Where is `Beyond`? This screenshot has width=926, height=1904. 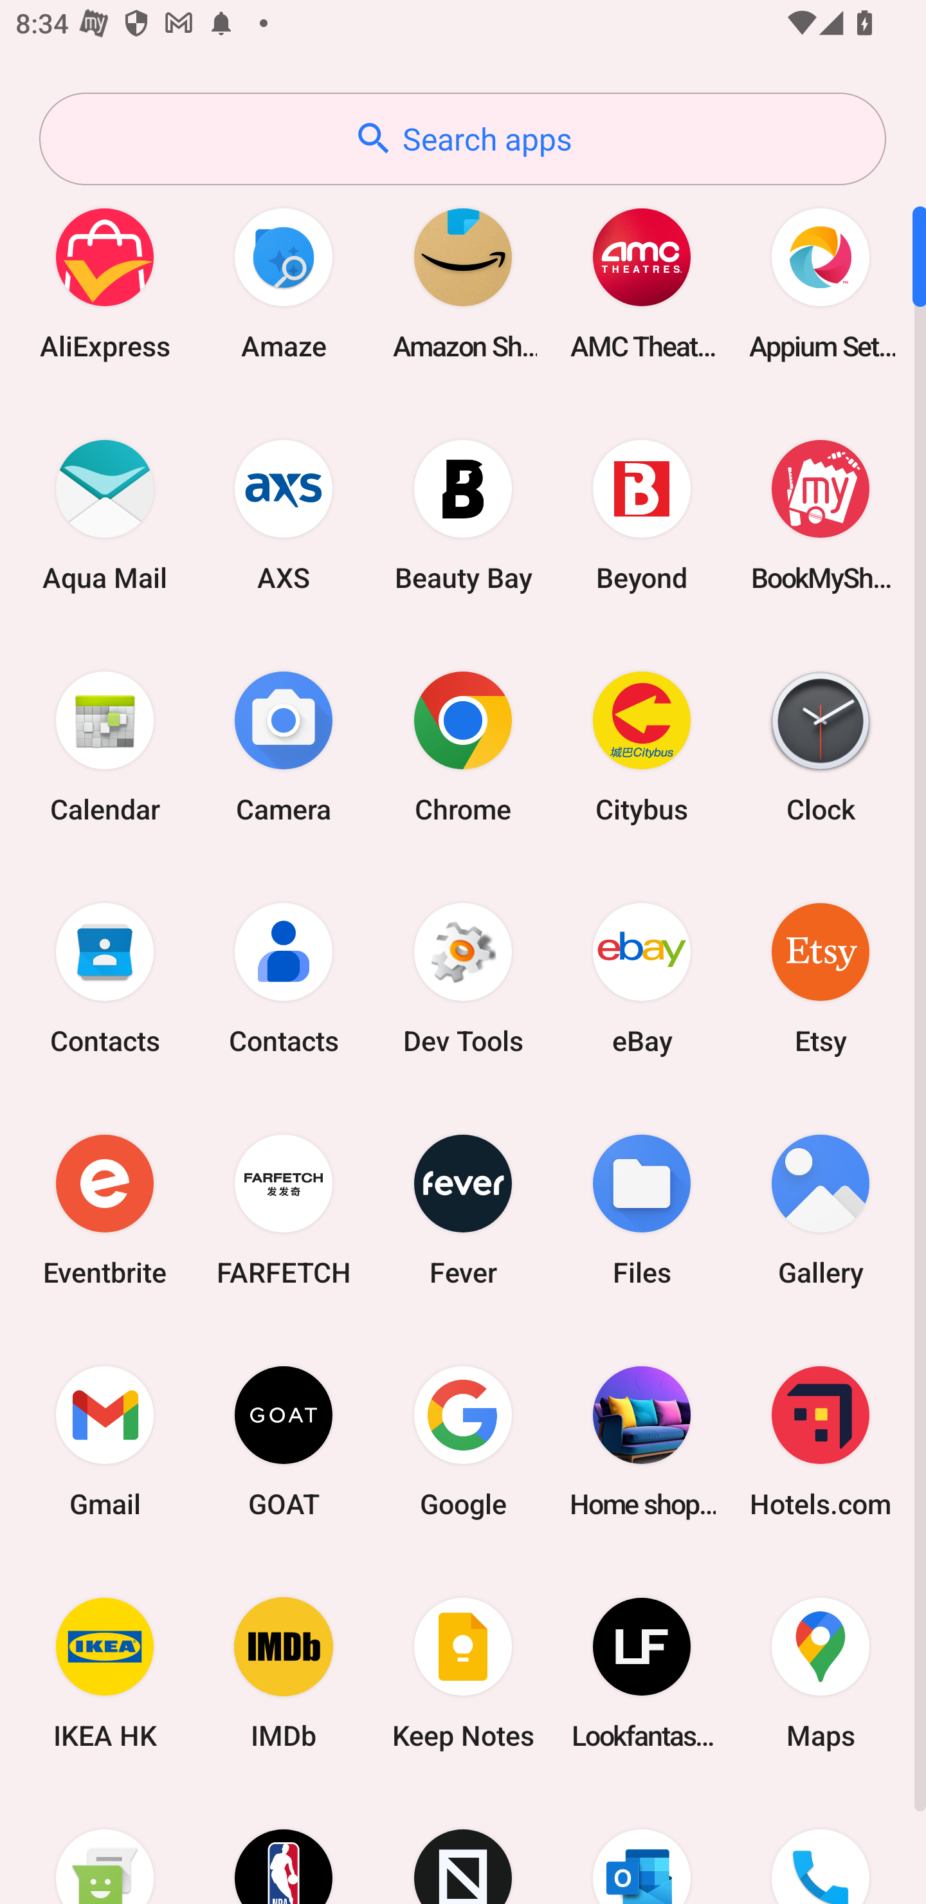
Beyond is located at coordinates (642, 515).